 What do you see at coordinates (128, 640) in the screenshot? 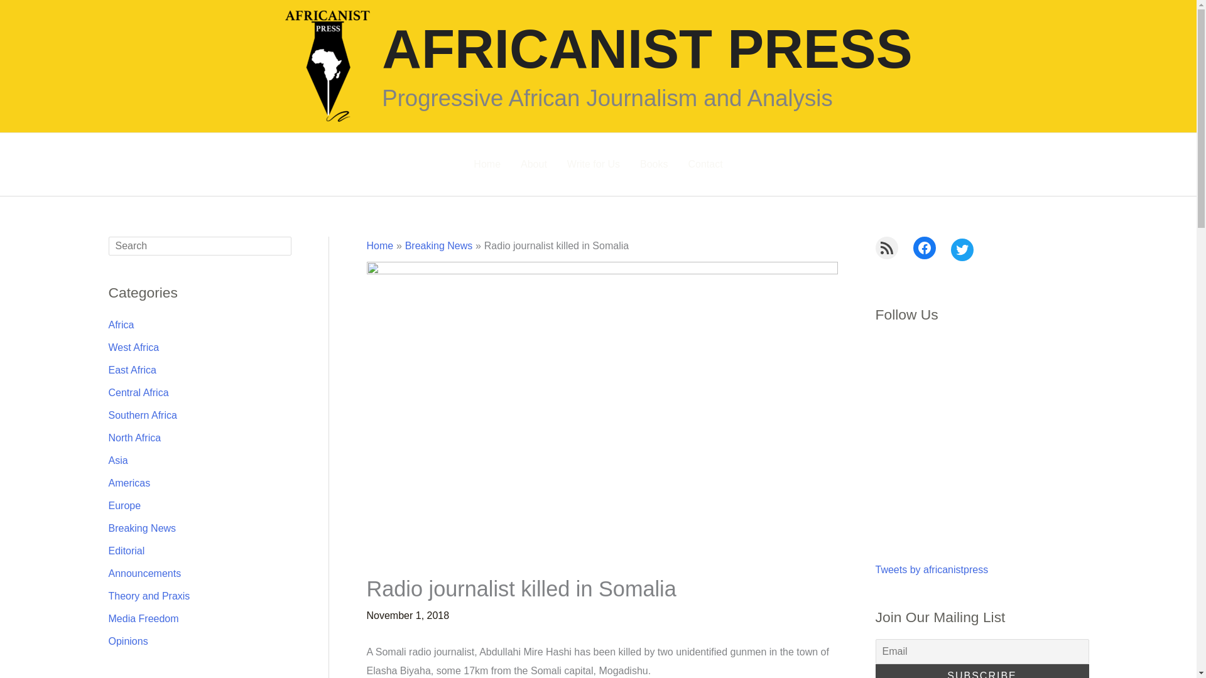
I see `Opinions` at bounding box center [128, 640].